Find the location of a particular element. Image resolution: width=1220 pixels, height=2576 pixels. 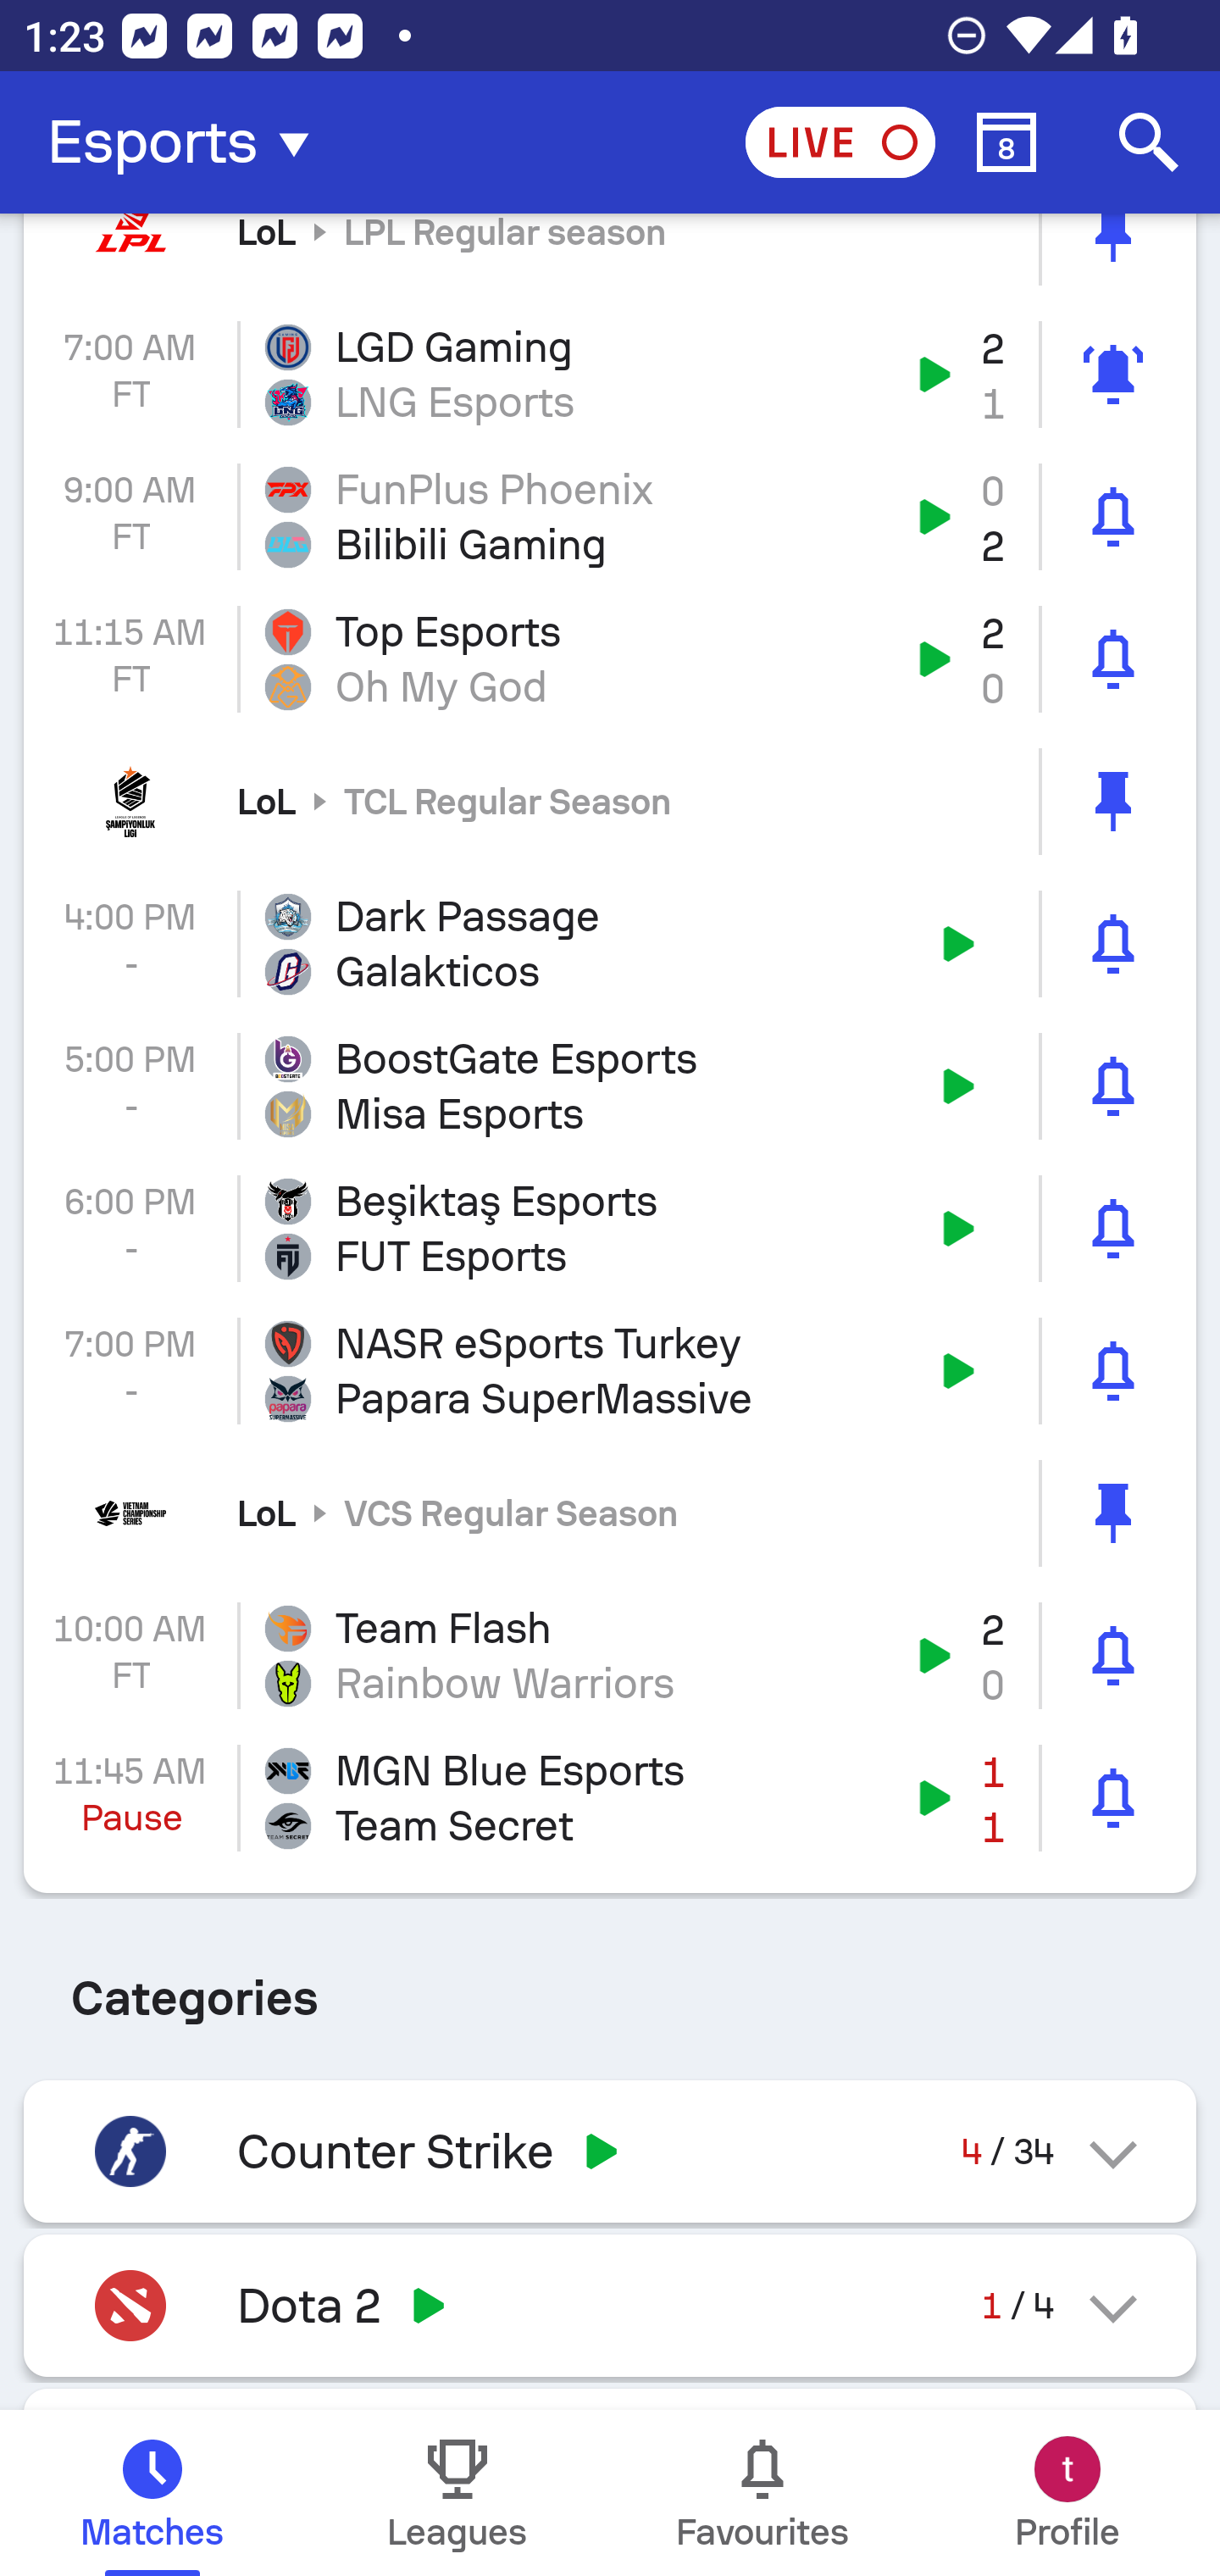

Leagues is located at coordinates (457, 2493).